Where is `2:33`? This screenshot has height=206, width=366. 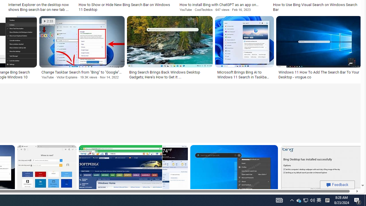 2:33 is located at coordinates (48, 21).